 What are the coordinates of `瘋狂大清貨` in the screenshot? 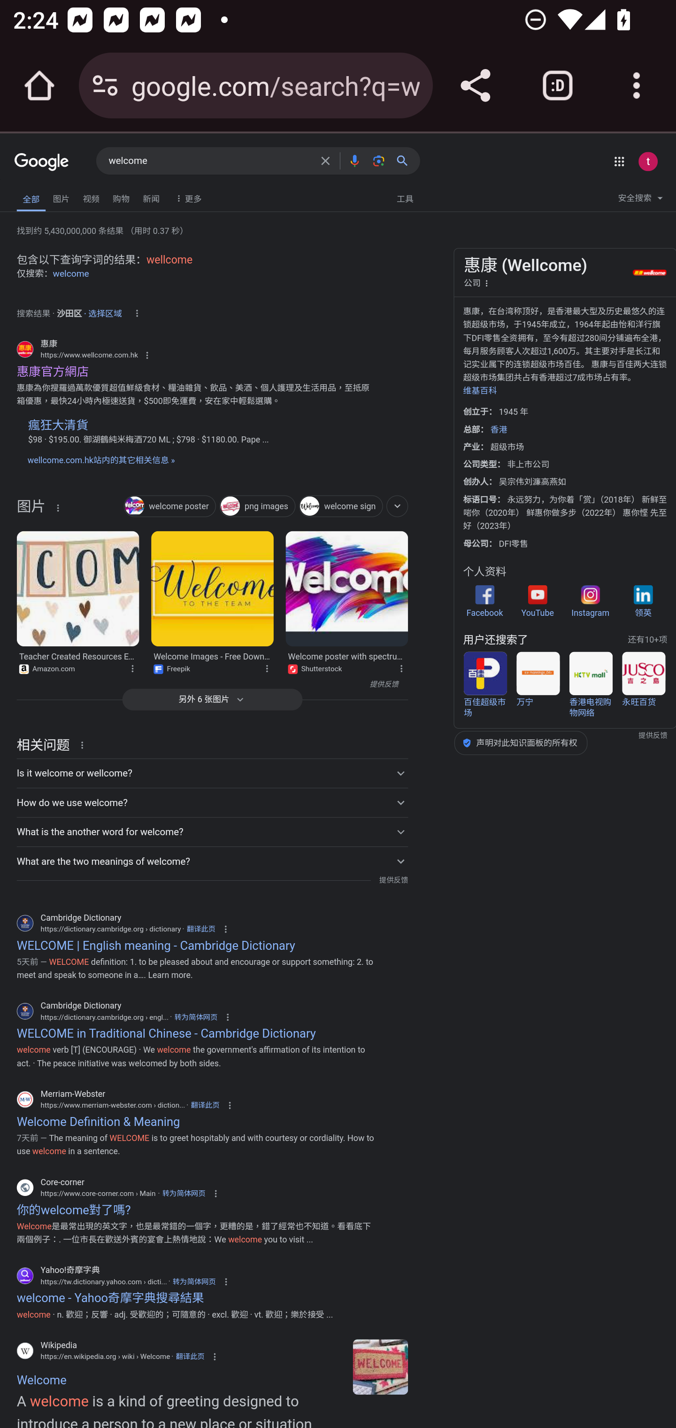 It's located at (57, 425).